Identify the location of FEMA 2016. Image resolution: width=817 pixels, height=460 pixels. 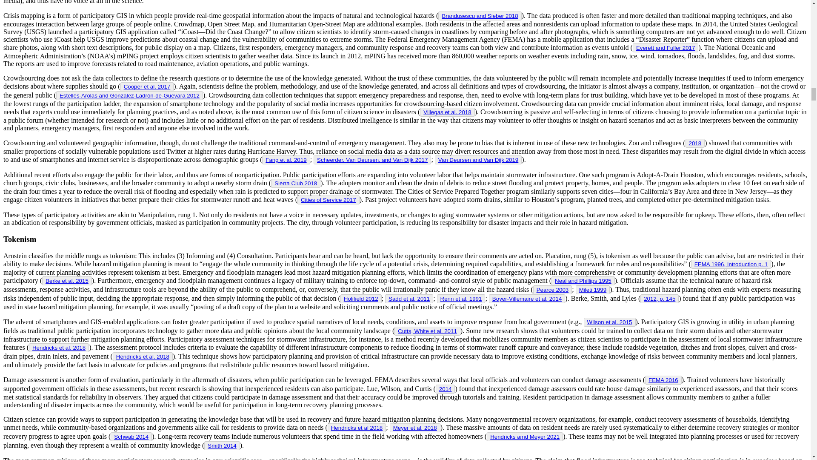
(663, 380).